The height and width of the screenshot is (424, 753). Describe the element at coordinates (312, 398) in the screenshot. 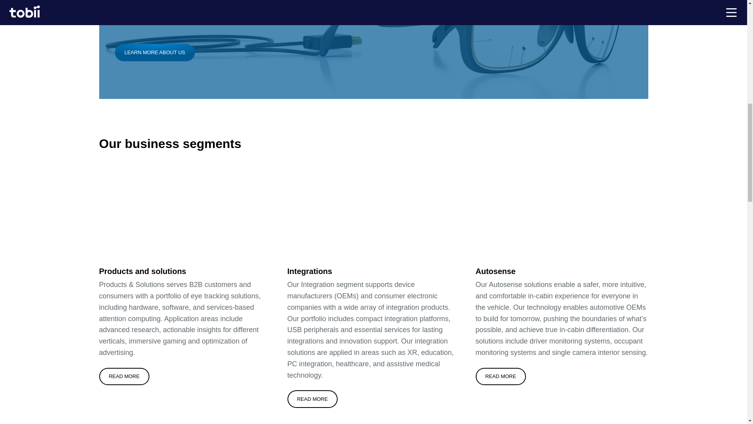

I see `READ MORE` at that location.